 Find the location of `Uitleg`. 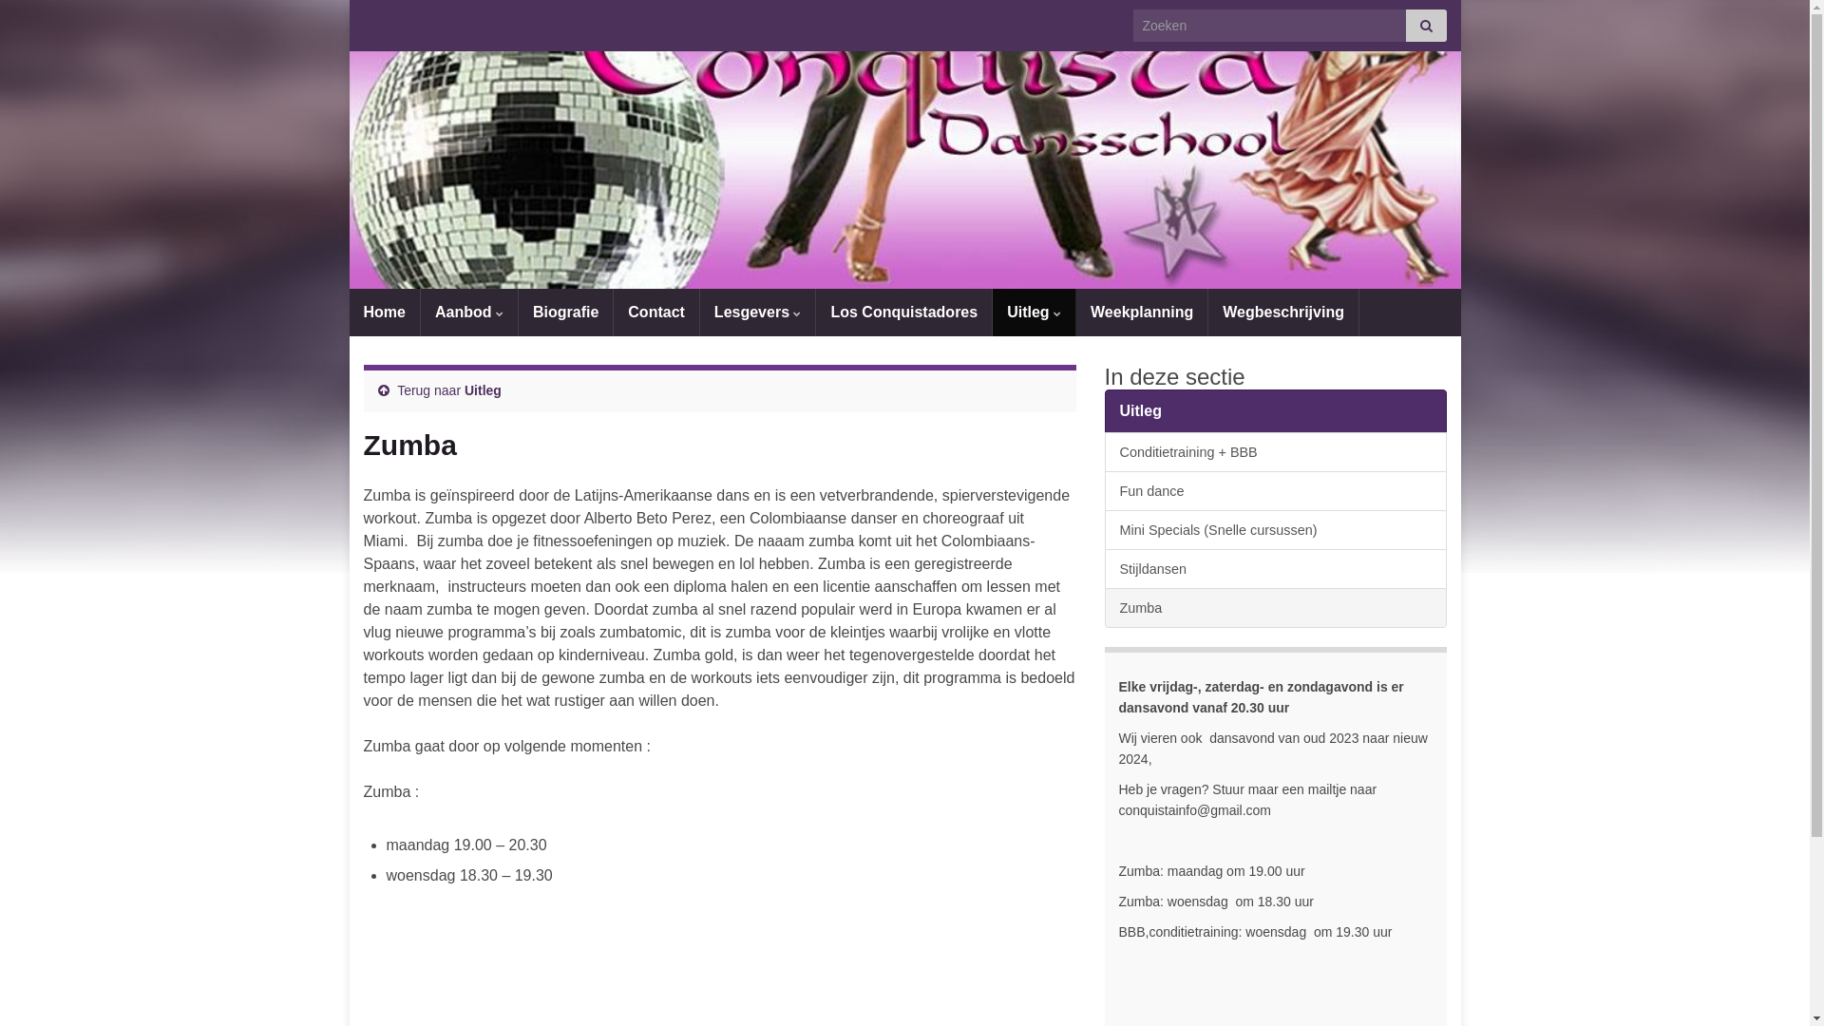

Uitleg is located at coordinates (1275, 411).